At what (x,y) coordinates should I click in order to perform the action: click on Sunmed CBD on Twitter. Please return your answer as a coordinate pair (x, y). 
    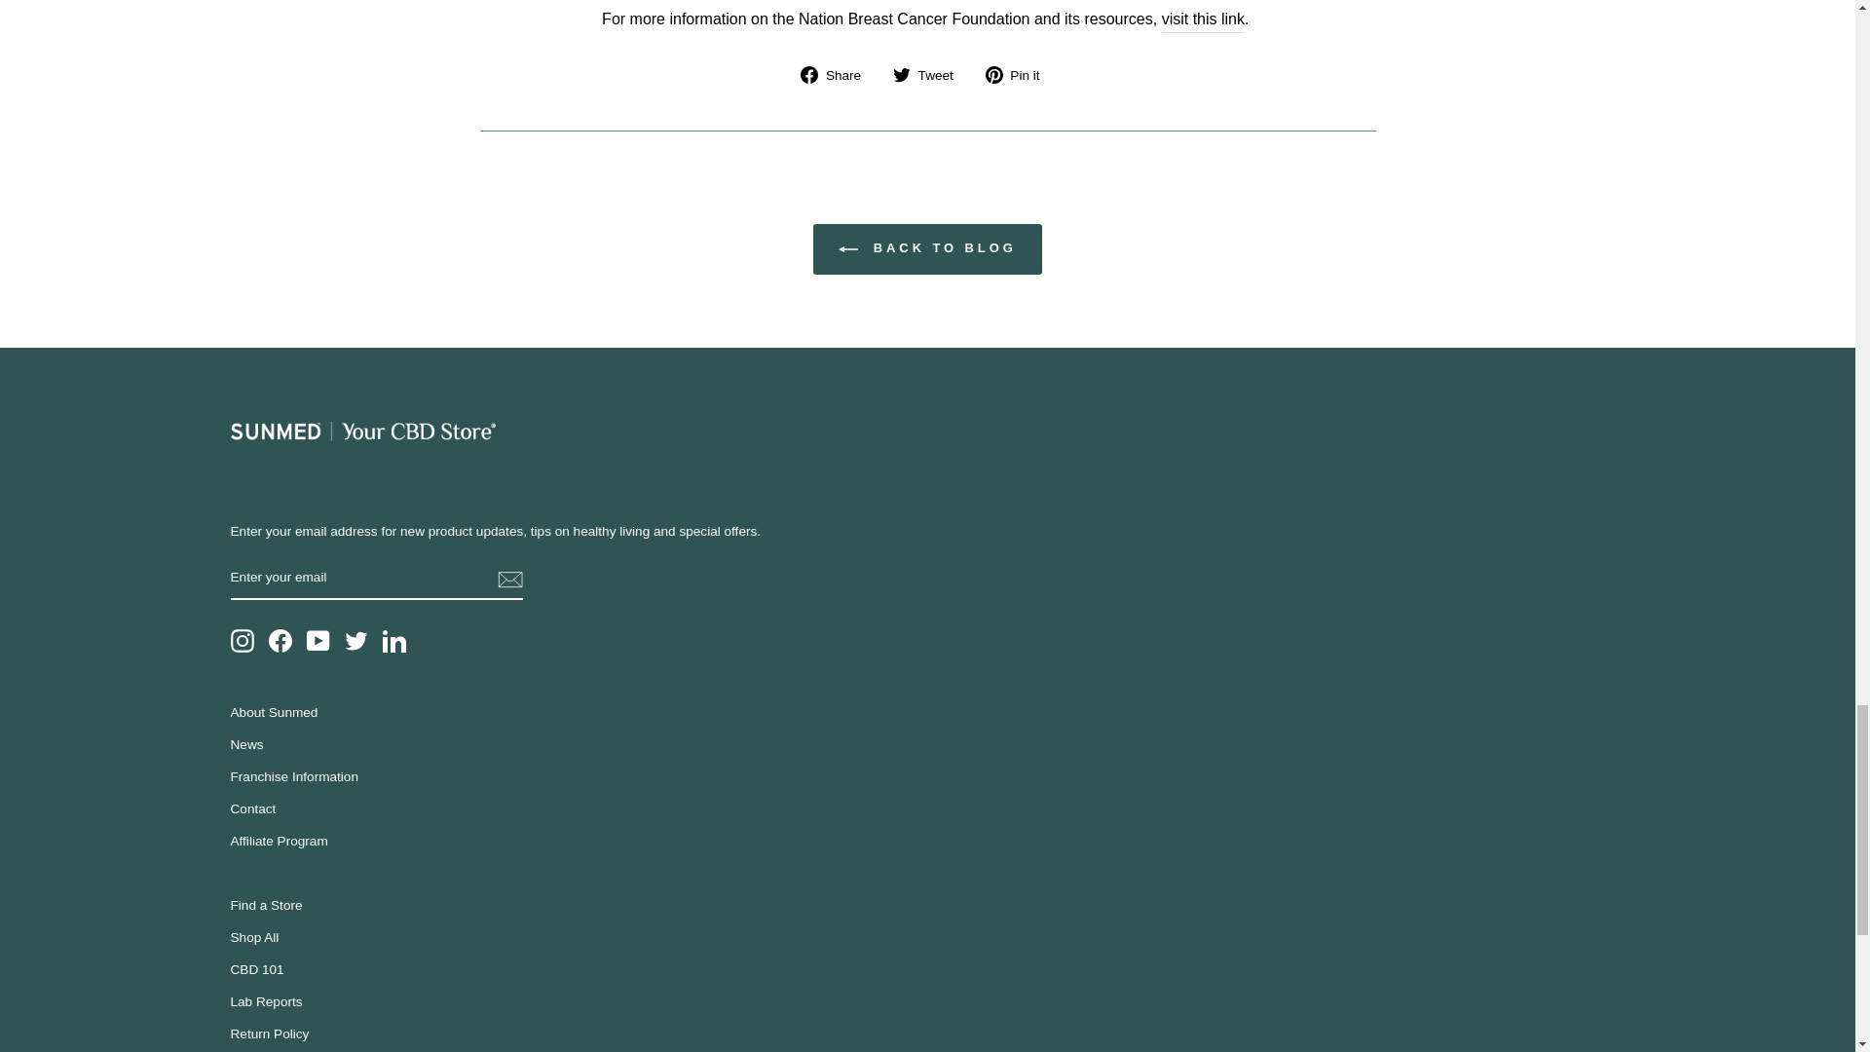
    Looking at the image, I should click on (356, 640).